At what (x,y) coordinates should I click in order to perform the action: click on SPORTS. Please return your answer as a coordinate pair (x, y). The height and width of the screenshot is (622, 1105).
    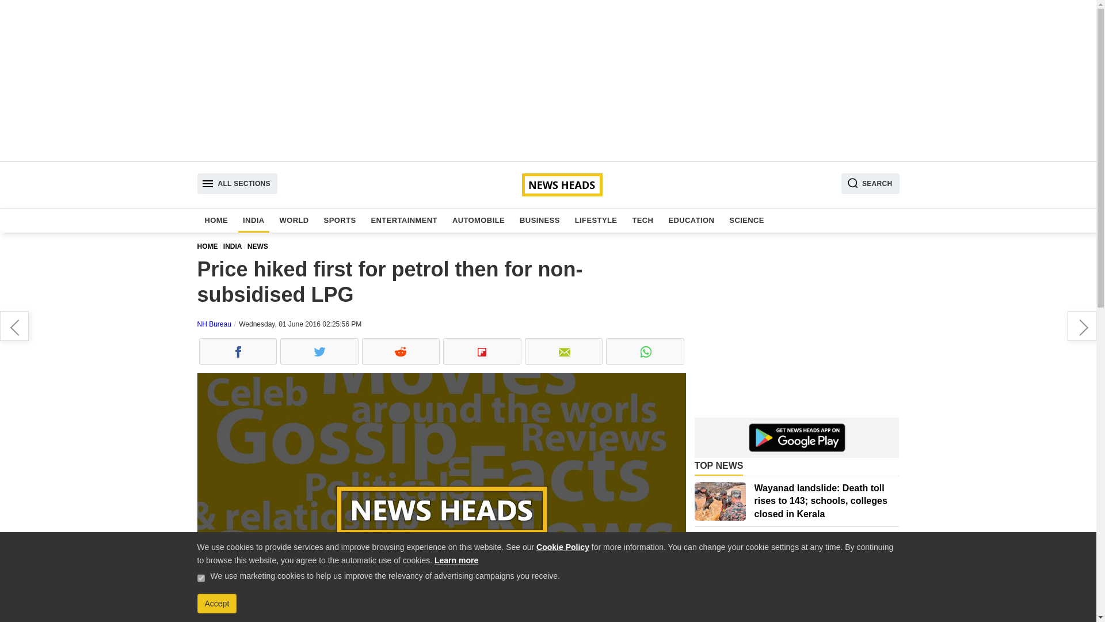
    Looking at the image, I should click on (340, 220).